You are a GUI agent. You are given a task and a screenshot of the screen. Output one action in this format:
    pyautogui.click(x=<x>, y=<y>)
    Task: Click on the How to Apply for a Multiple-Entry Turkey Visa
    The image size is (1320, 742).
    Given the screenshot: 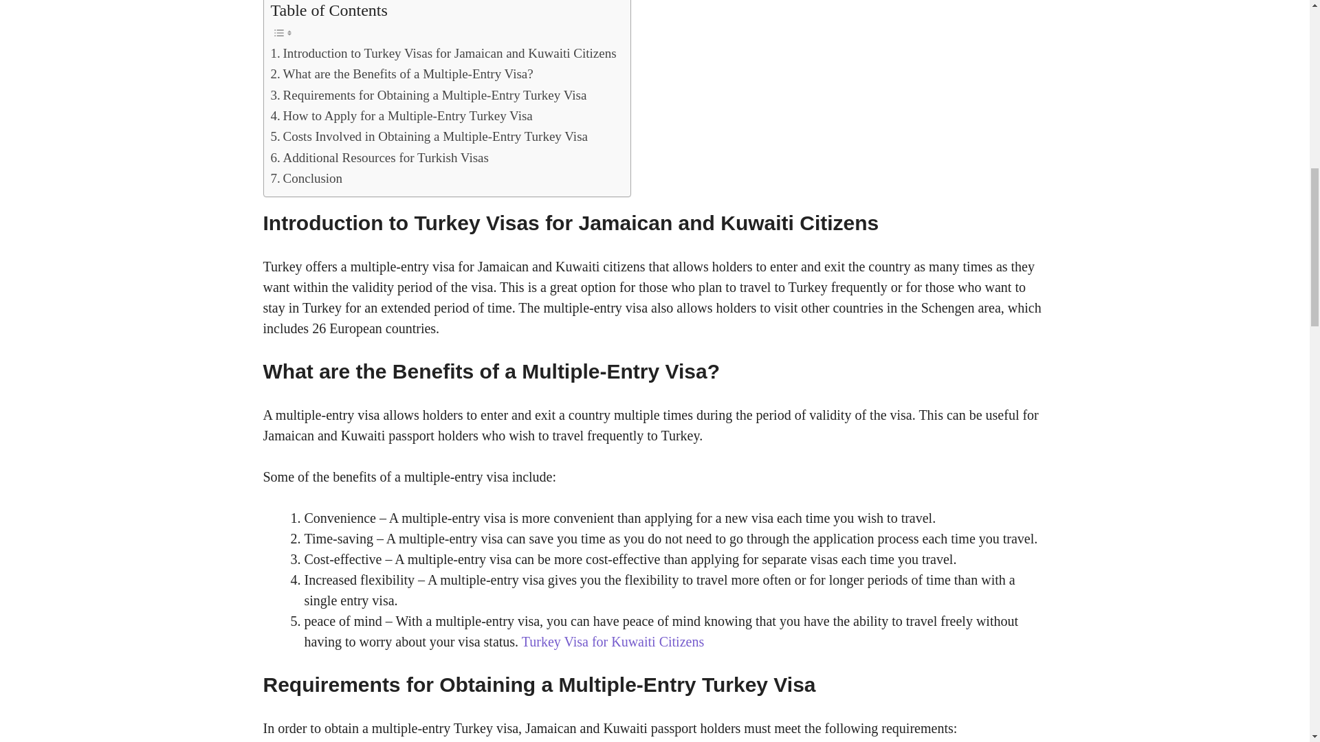 What is the action you would take?
    pyautogui.click(x=401, y=115)
    